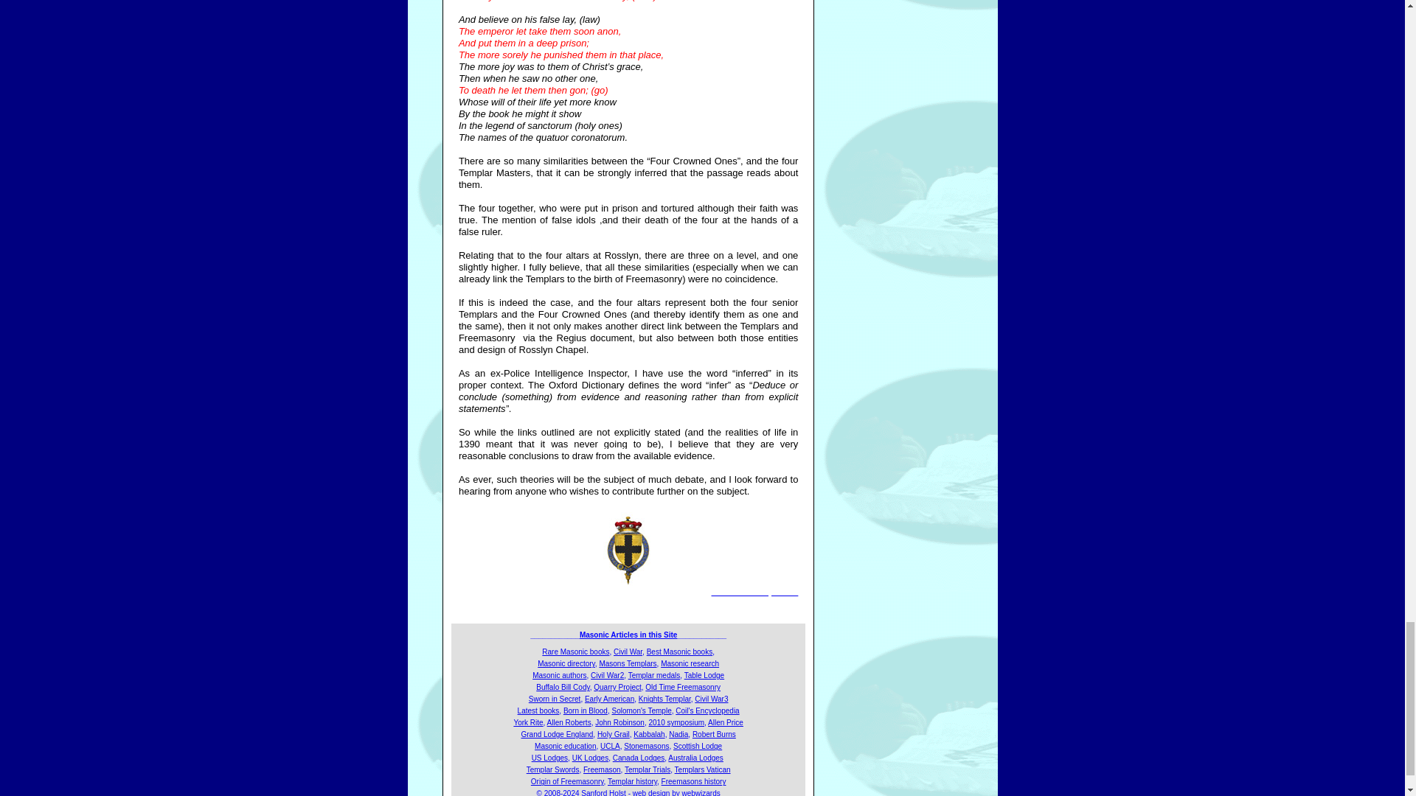 This screenshot has width=1416, height=796. What do you see at coordinates (575, 652) in the screenshot?
I see `Rare Masonic books` at bounding box center [575, 652].